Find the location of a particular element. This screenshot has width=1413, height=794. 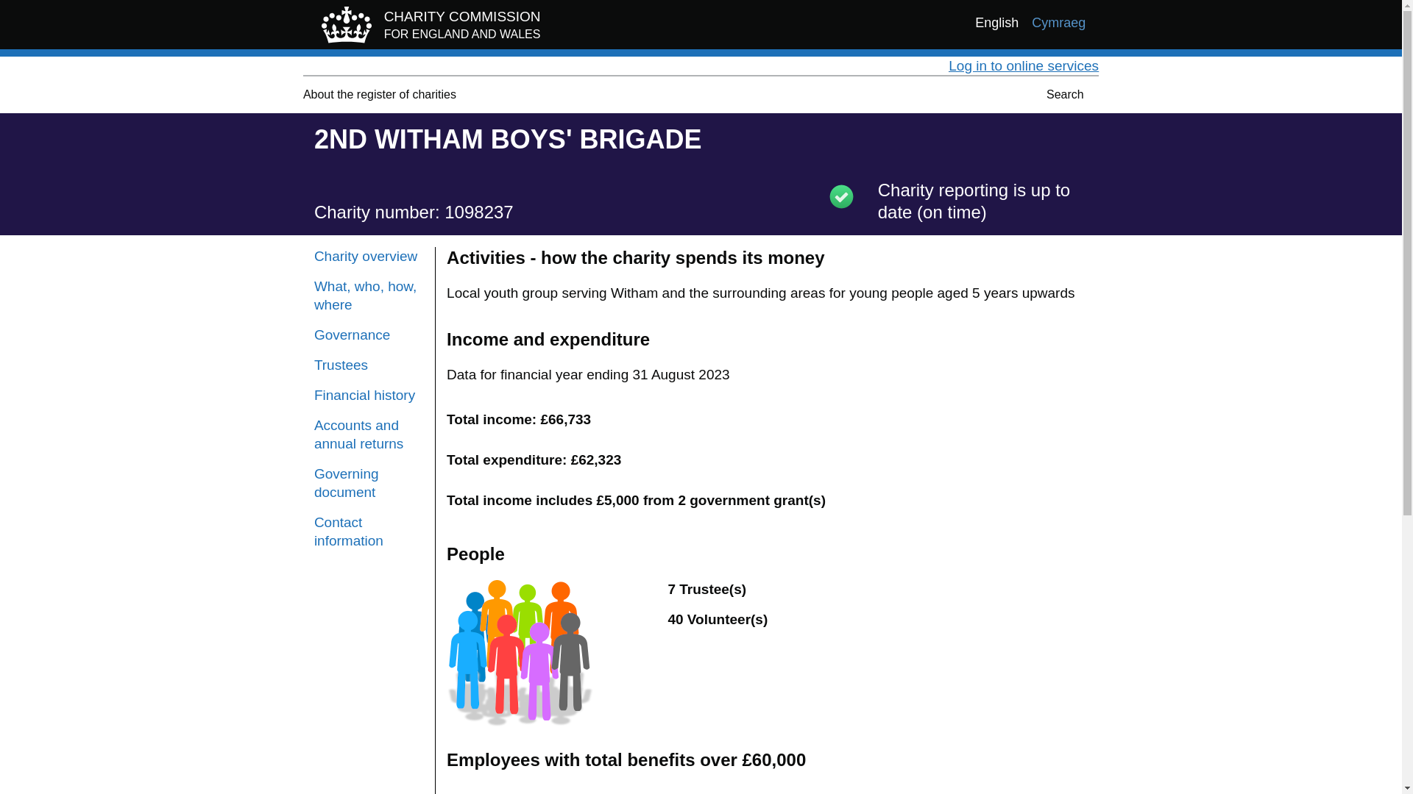

Contact information is located at coordinates (369, 531).